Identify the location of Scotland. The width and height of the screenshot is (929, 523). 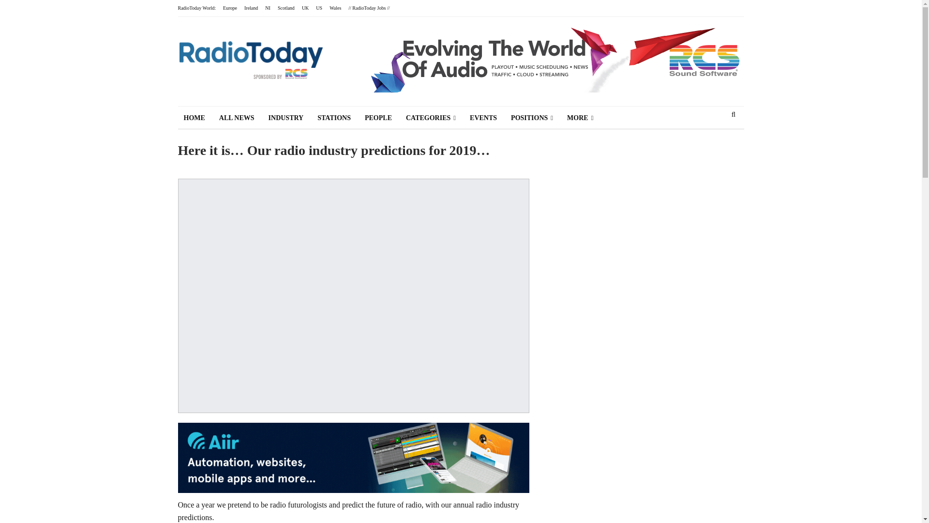
(286, 8).